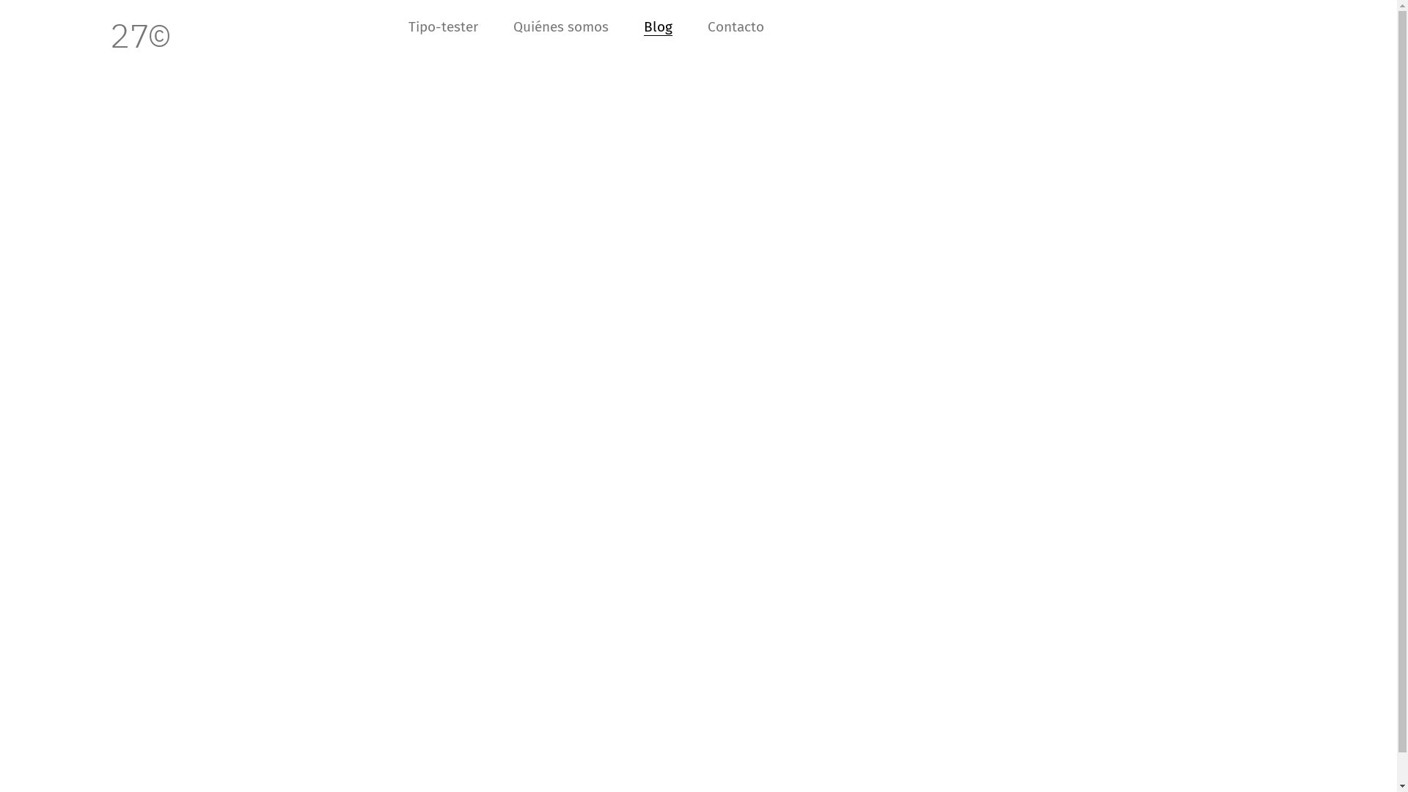 The width and height of the screenshot is (1408, 792). Describe the element at coordinates (659, 27) in the screenshot. I see `Blog` at that location.